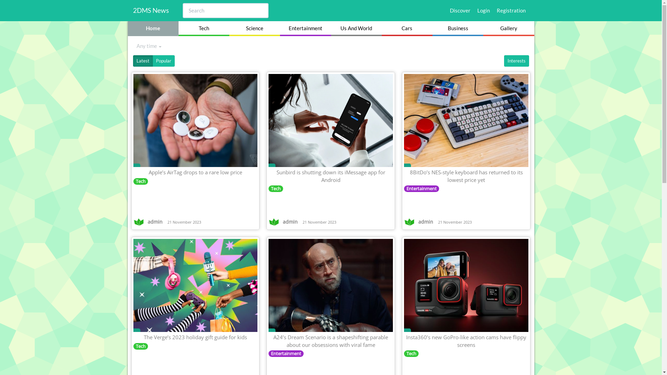 This screenshot has width=667, height=375. Describe the element at coordinates (163, 61) in the screenshot. I see `Popular` at that location.